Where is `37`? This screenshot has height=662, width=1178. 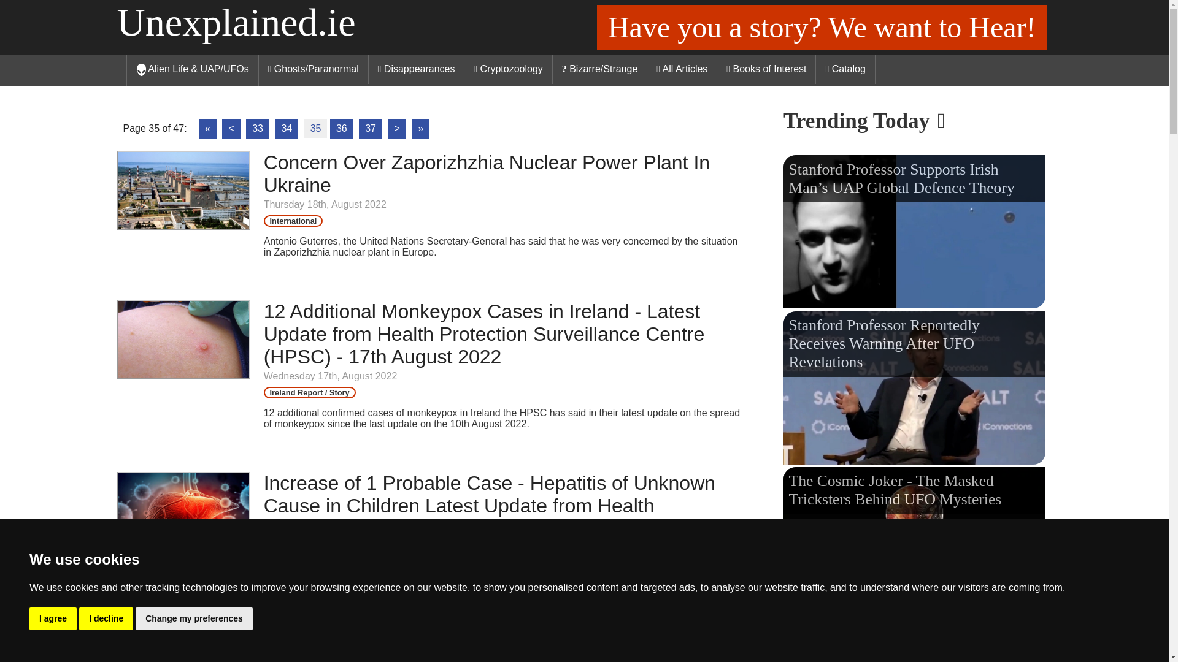 37 is located at coordinates (371, 129).